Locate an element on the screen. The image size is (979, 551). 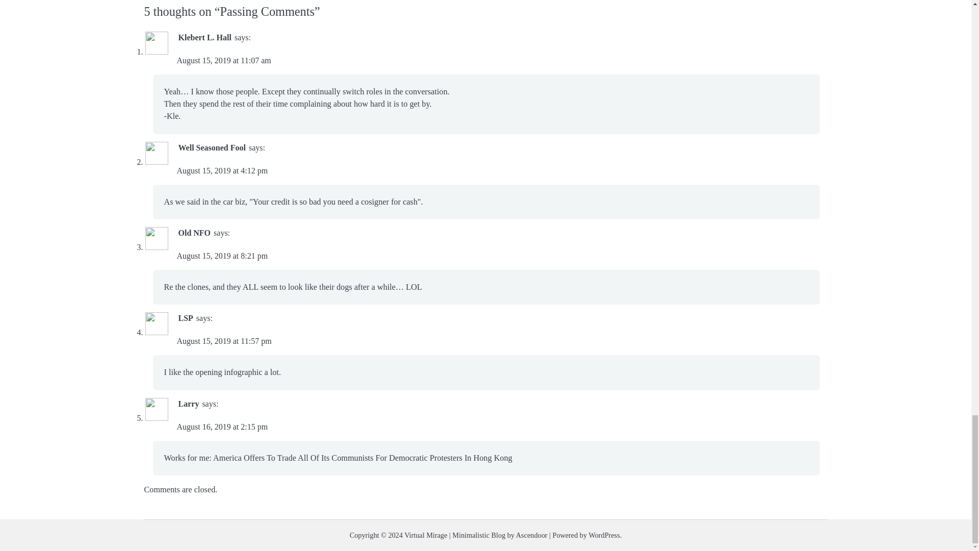
August 15, 2019 at 11:57 pm is located at coordinates (223, 341).